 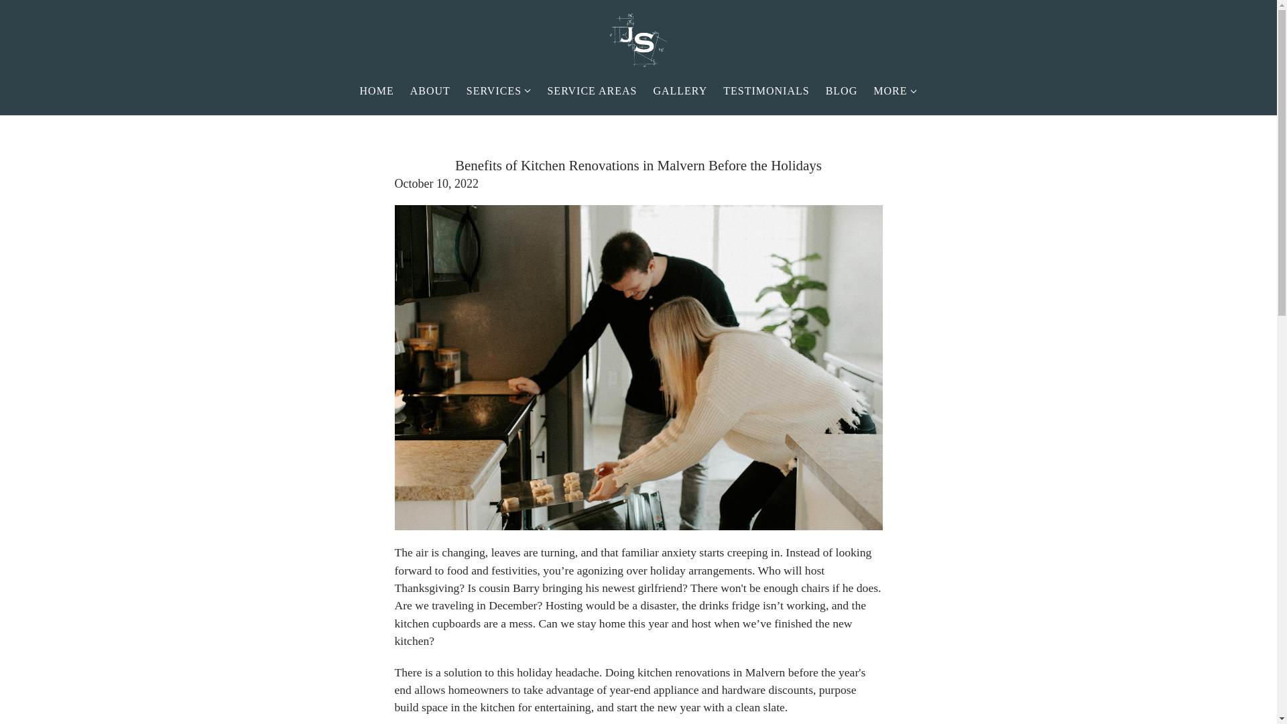 I want to click on GALLERY, so click(x=680, y=91).